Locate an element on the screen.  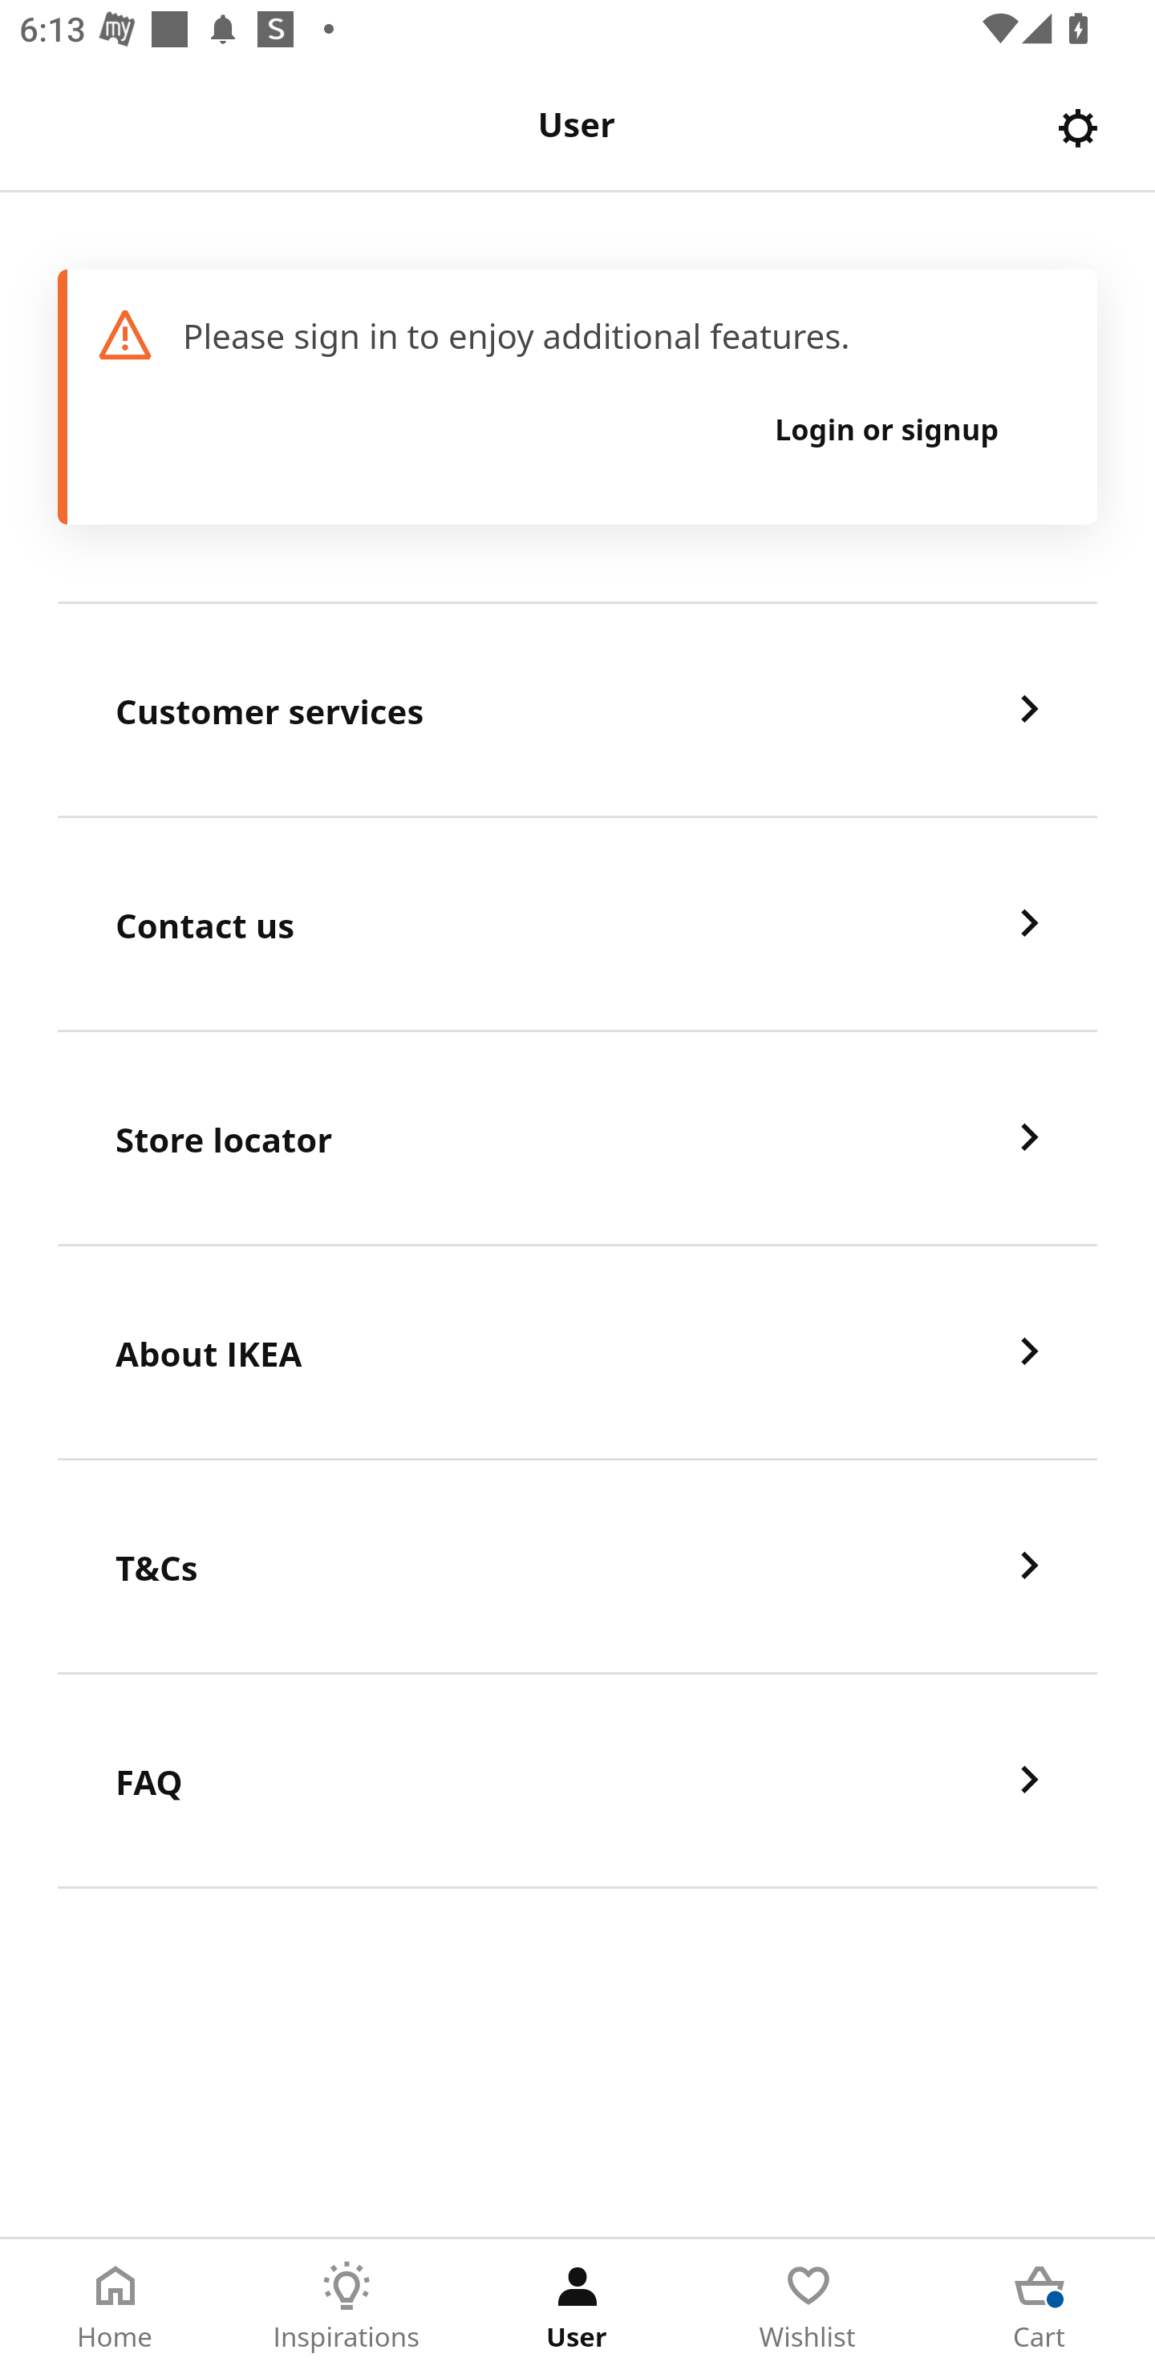
Customer services is located at coordinates (577, 711).